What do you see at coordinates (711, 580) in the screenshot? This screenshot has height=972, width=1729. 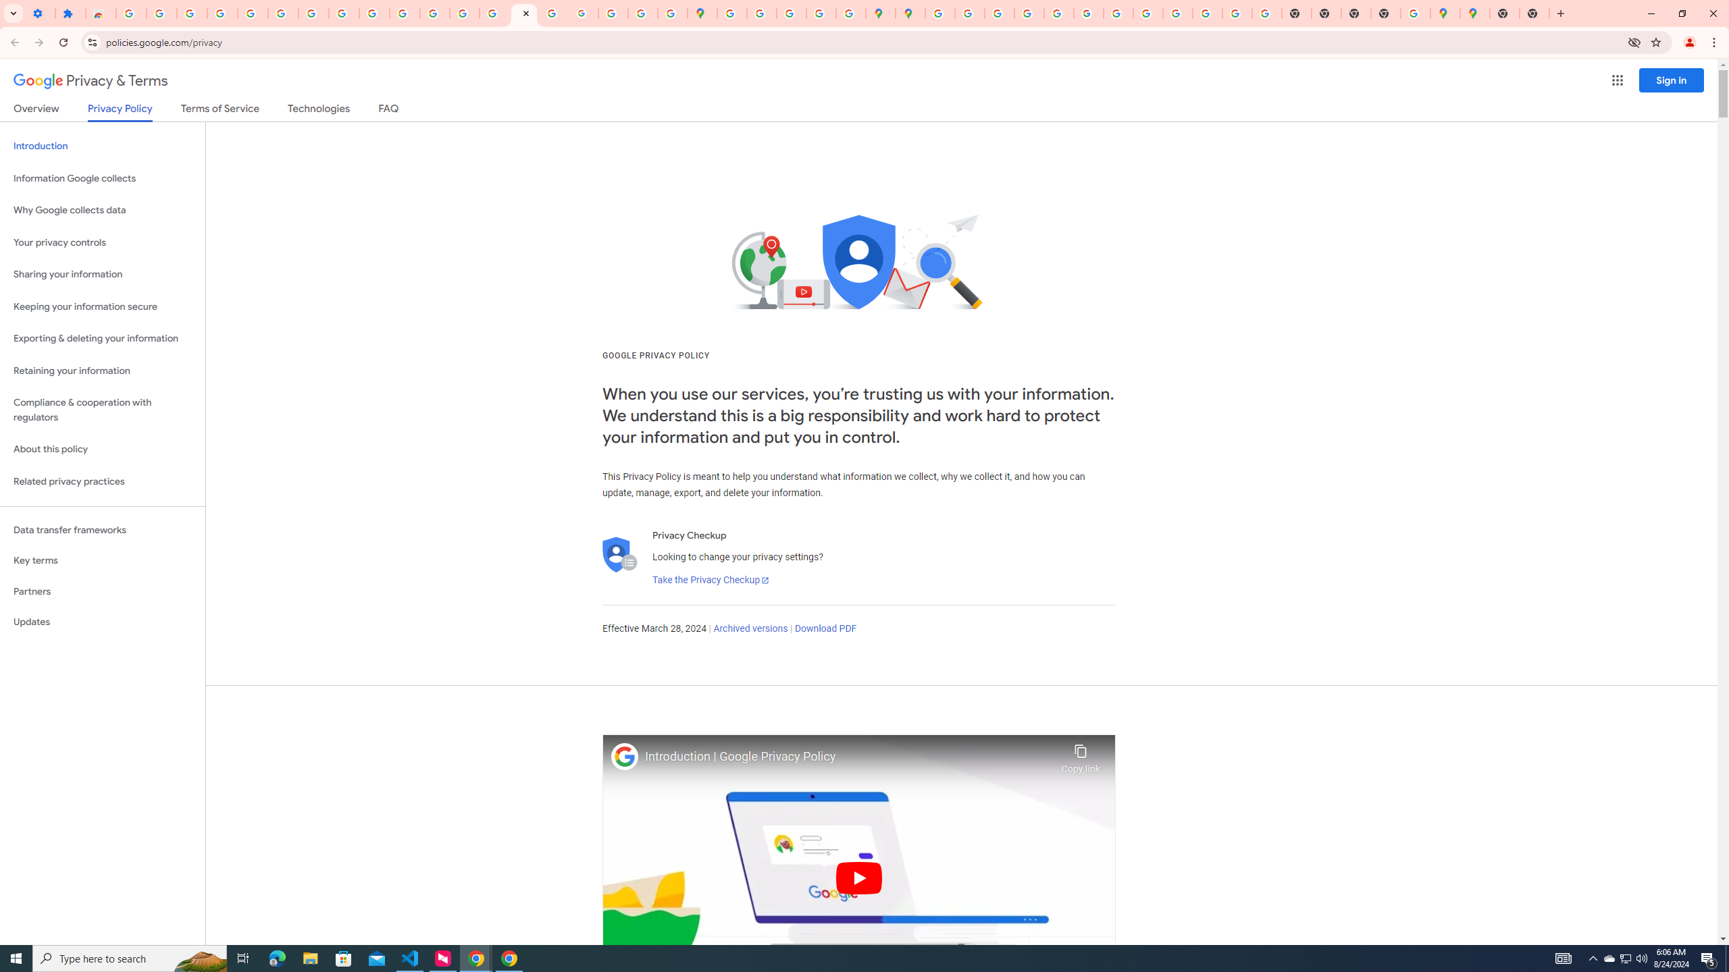 I see `Take the Privacy Checkup` at bounding box center [711, 580].